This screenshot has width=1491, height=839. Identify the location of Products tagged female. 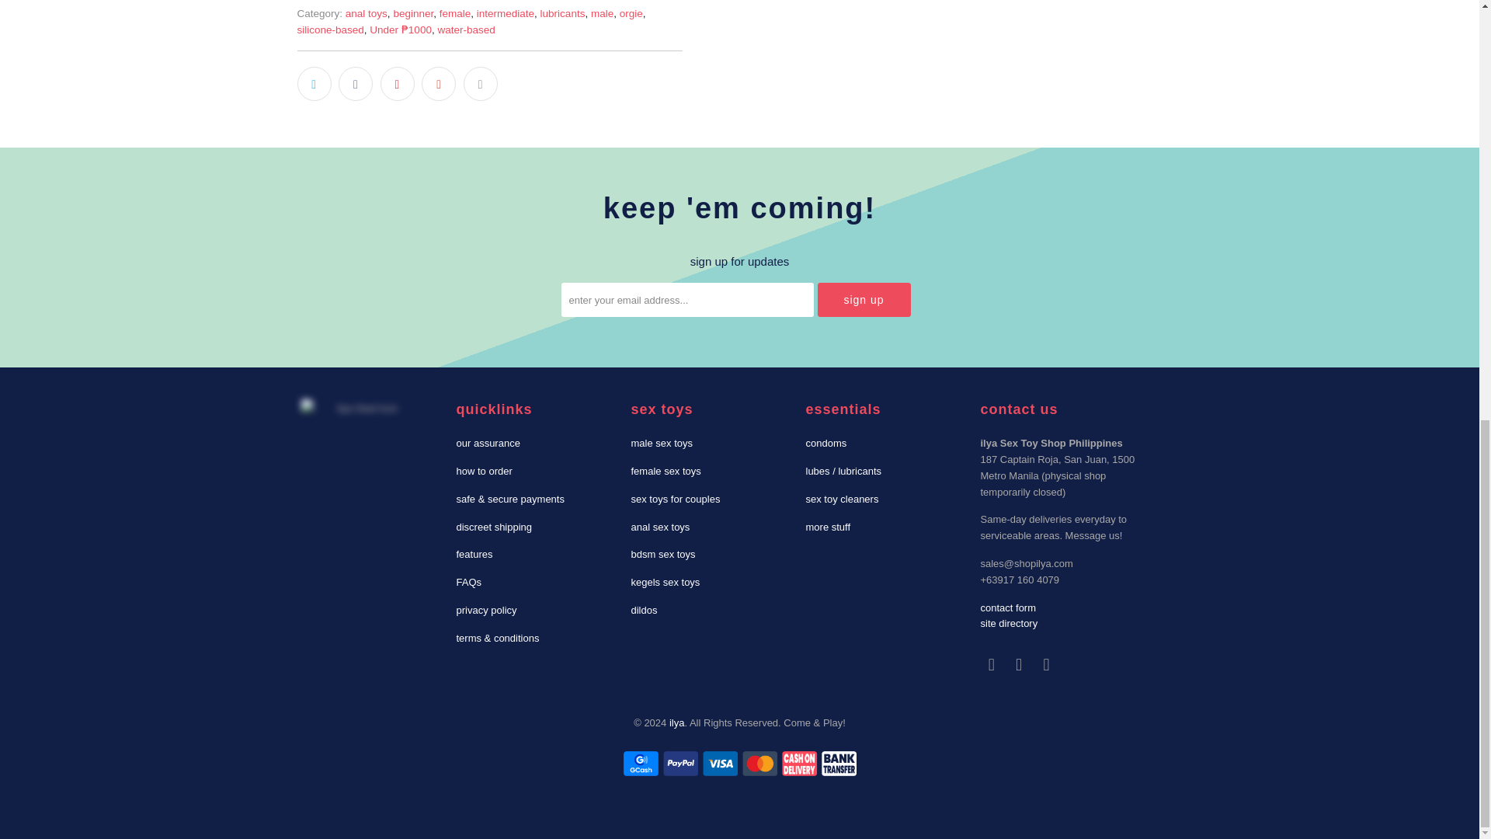
(455, 12).